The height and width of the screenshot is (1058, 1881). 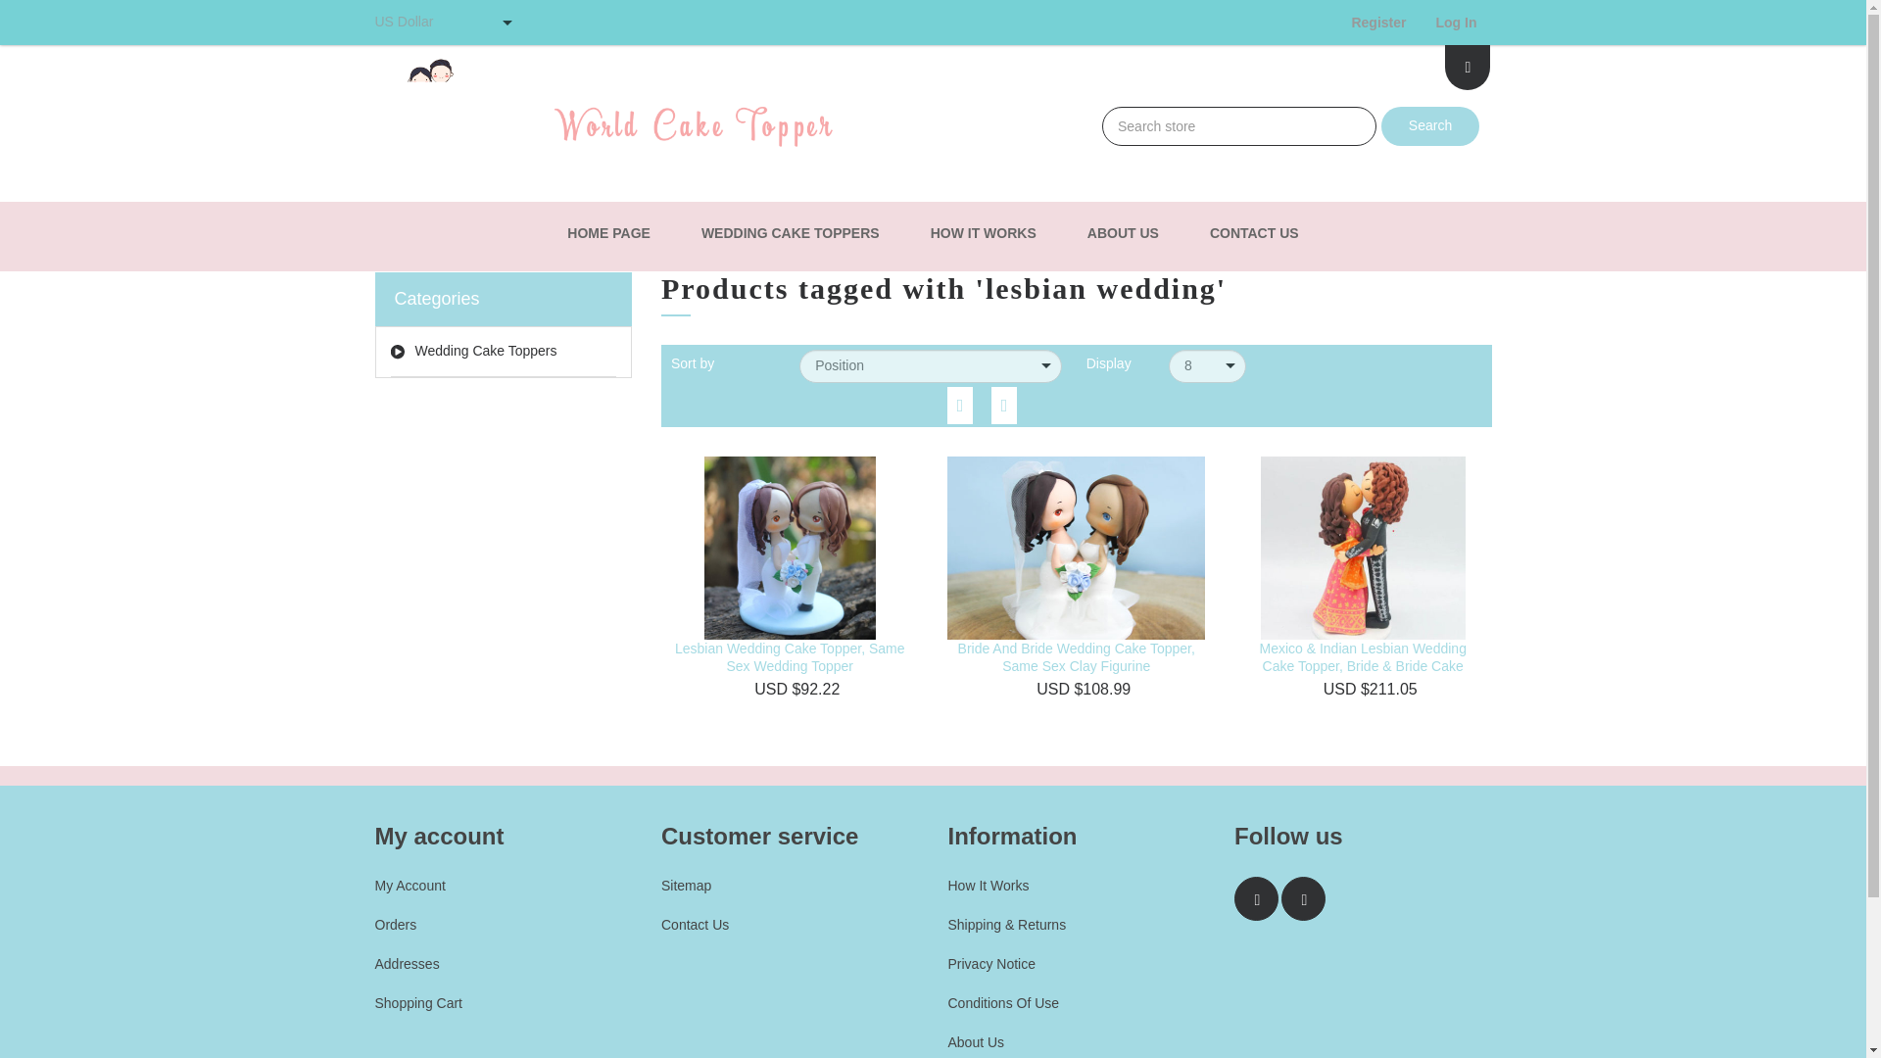 What do you see at coordinates (960, 405) in the screenshot?
I see `Grid` at bounding box center [960, 405].